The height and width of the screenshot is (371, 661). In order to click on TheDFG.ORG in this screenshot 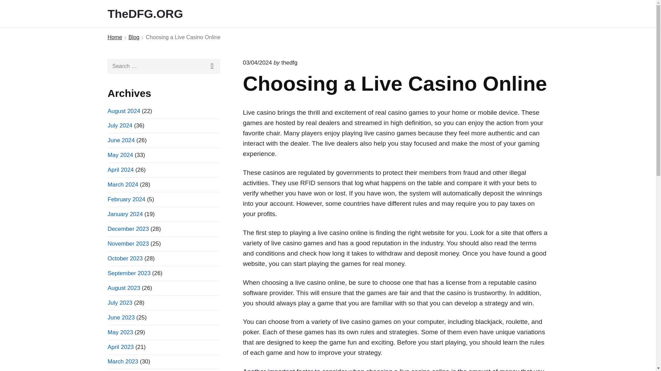, I will do `click(154, 14)`.